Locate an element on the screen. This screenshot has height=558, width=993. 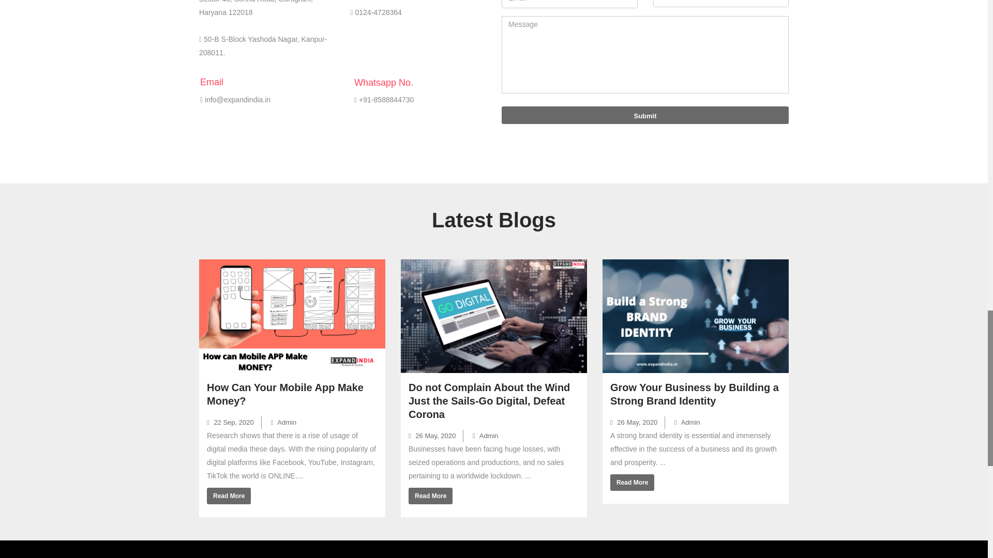
How Can Your Mobile App Make Money? is located at coordinates (284, 394).